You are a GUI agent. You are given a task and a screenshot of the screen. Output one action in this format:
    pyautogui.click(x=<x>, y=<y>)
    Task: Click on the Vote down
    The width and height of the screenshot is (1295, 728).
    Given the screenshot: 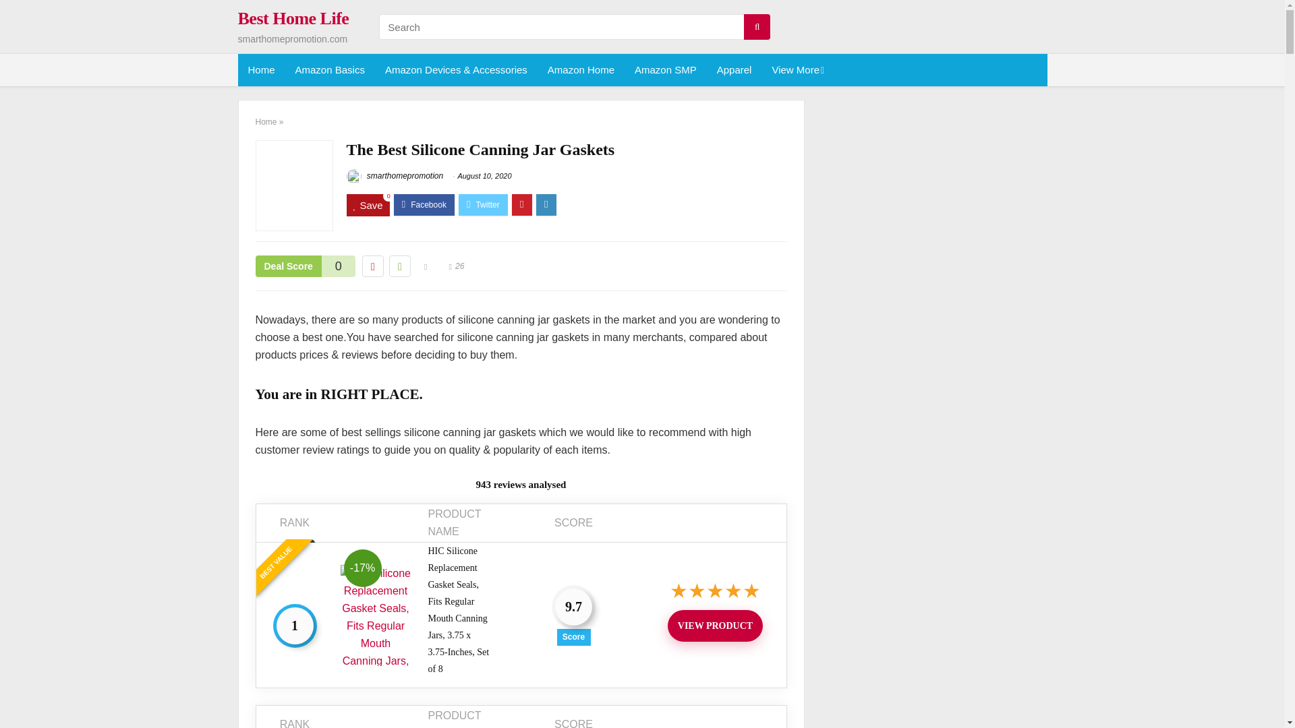 What is the action you would take?
    pyautogui.click(x=372, y=266)
    